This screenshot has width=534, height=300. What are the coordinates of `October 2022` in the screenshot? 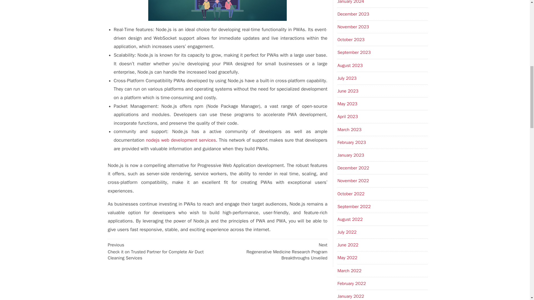 It's located at (351, 194).